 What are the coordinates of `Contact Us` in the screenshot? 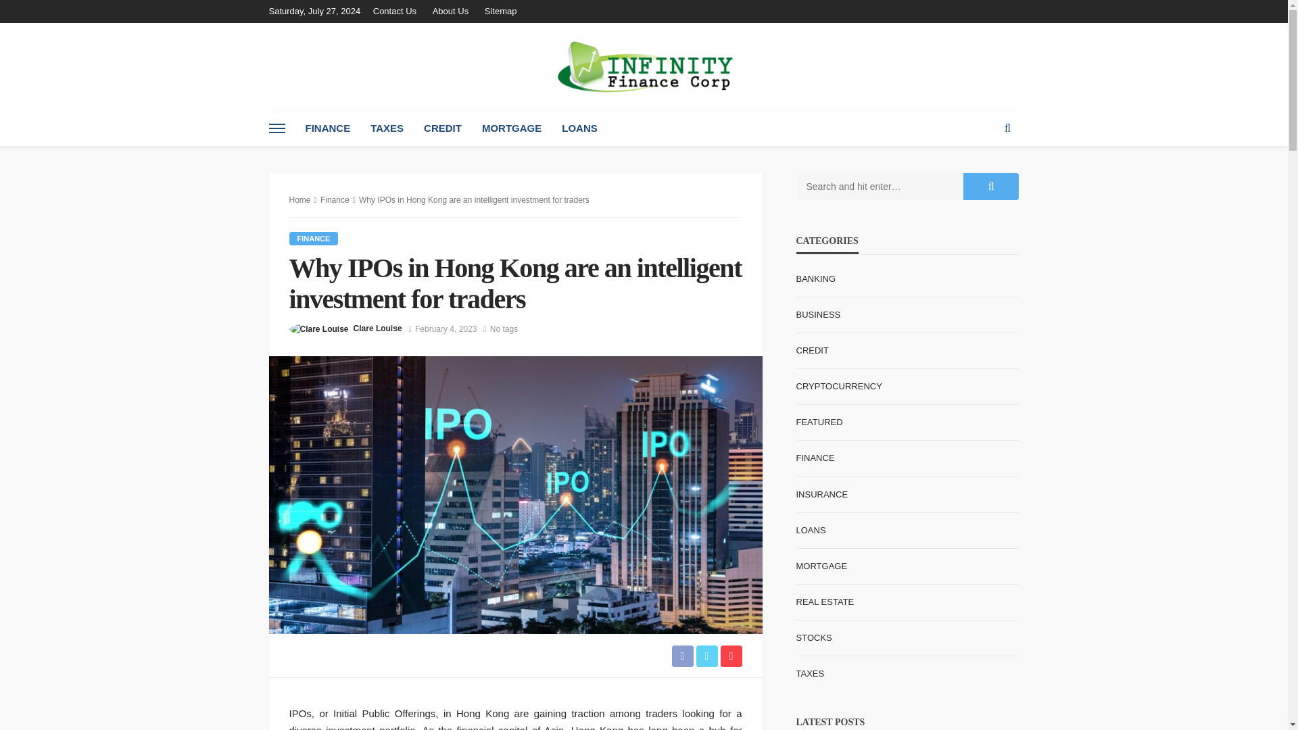 It's located at (398, 11).